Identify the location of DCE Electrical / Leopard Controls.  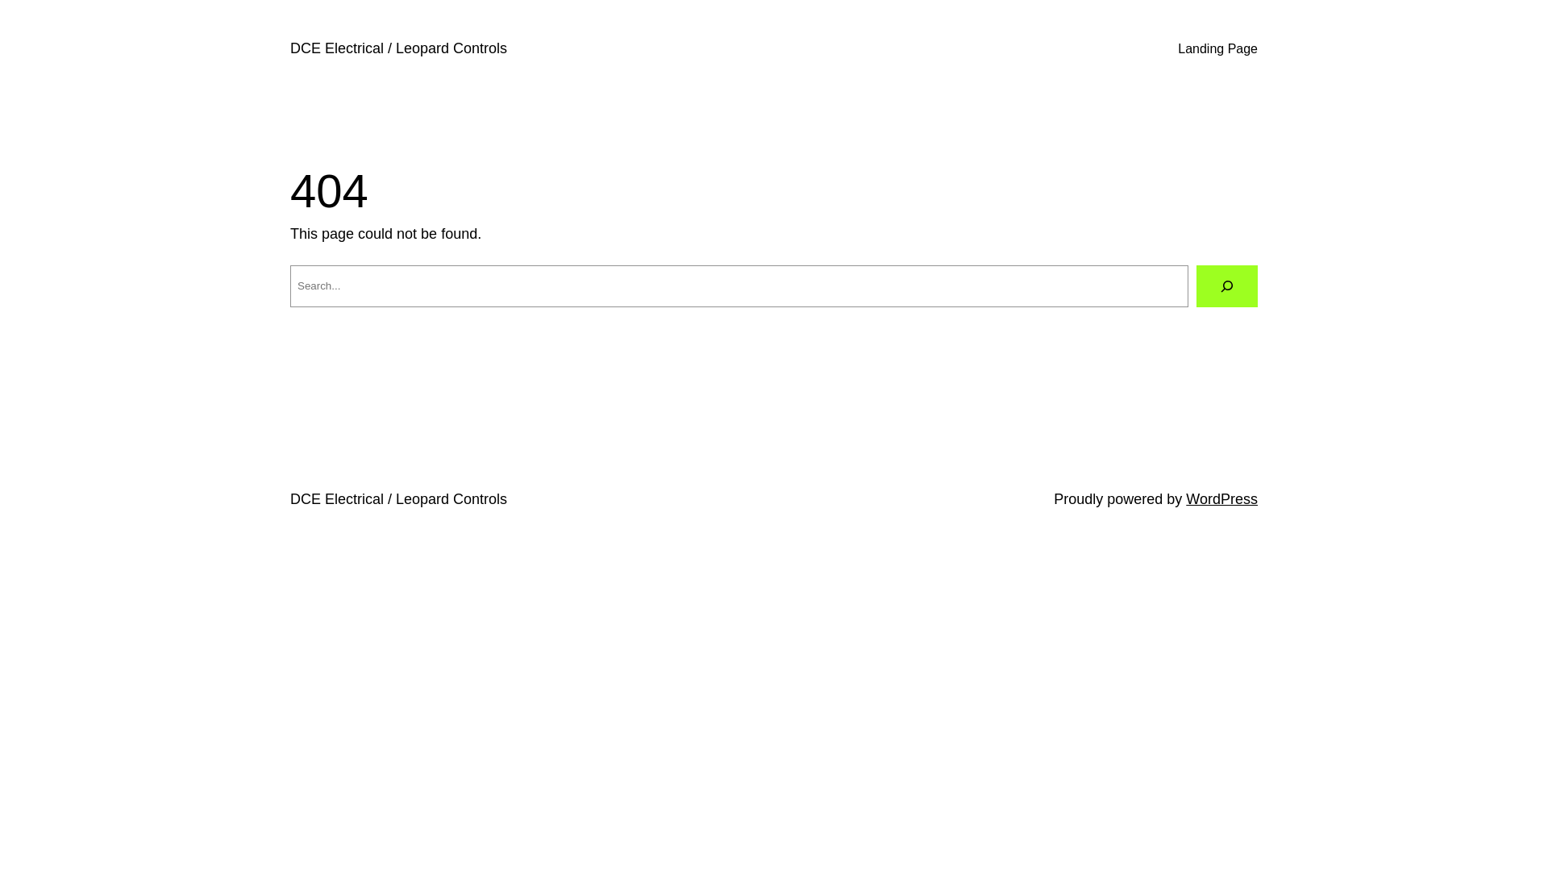
(398, 48).